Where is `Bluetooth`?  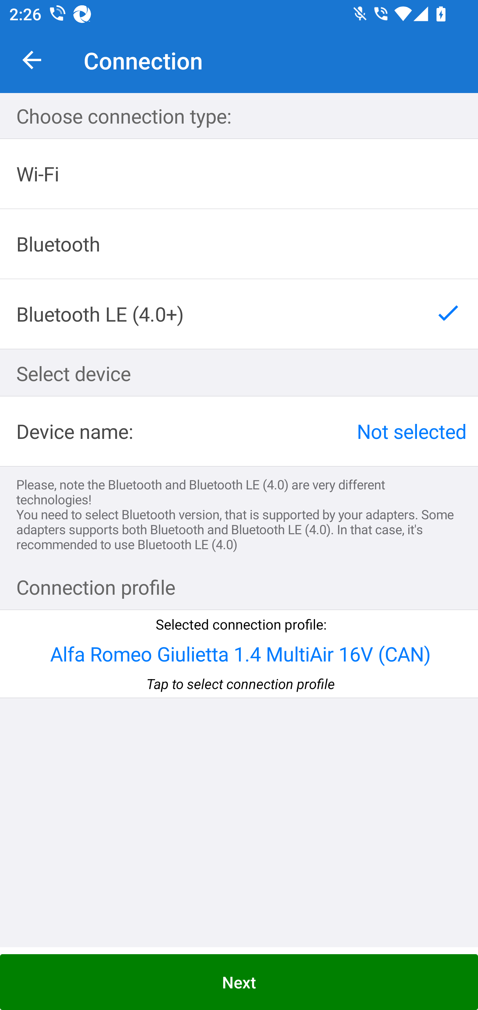 Bluetooth is located at coordinates (239, 244).